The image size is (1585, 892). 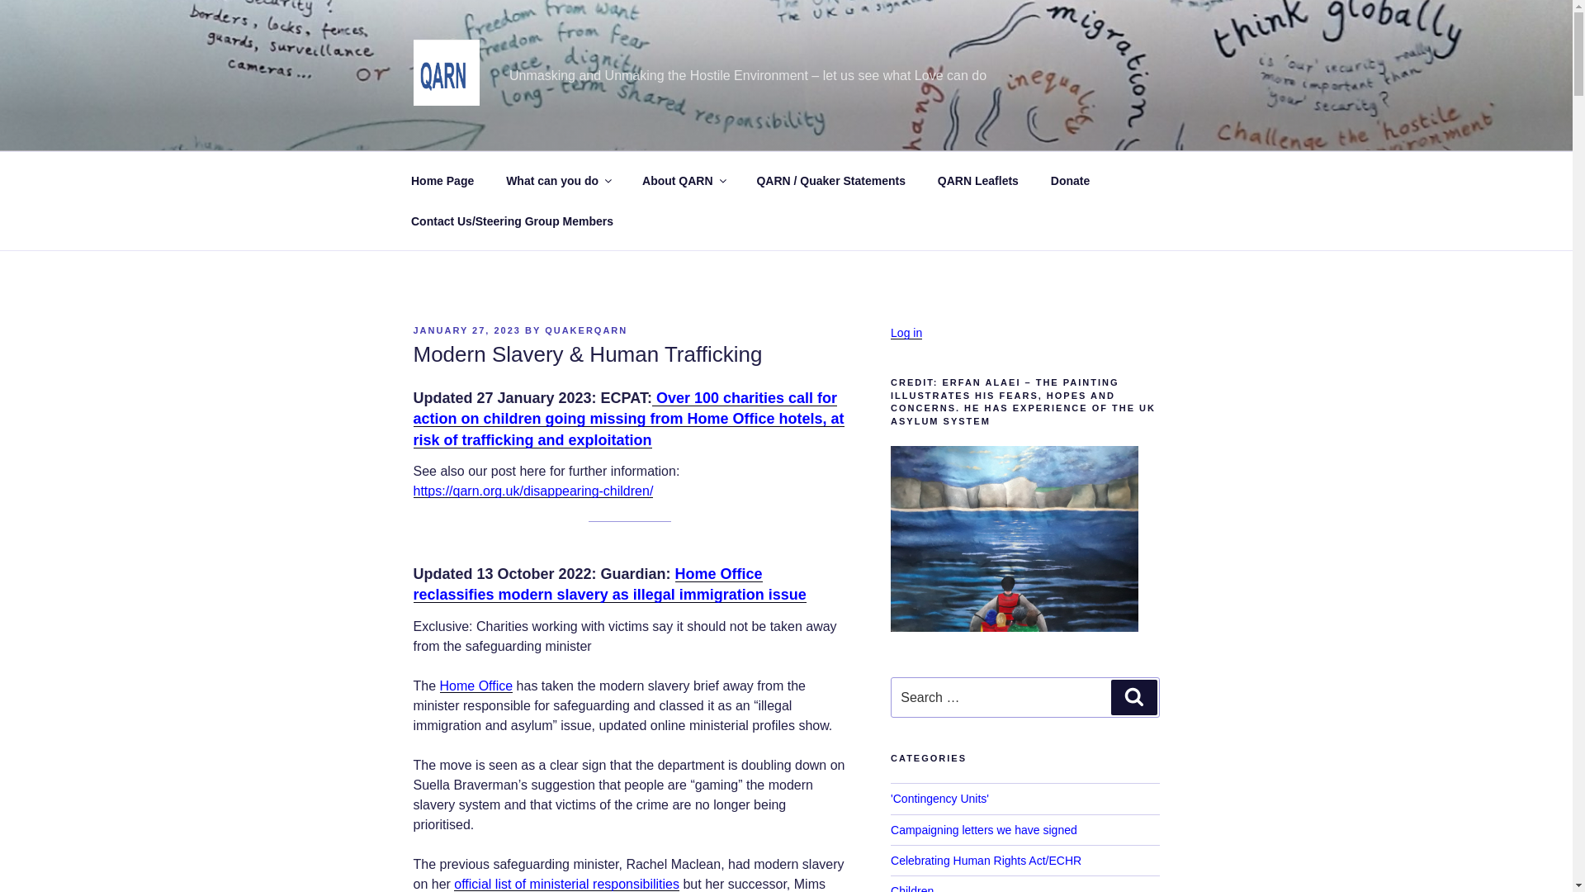 I want to click on Home Page, so click(x=442, y=180).